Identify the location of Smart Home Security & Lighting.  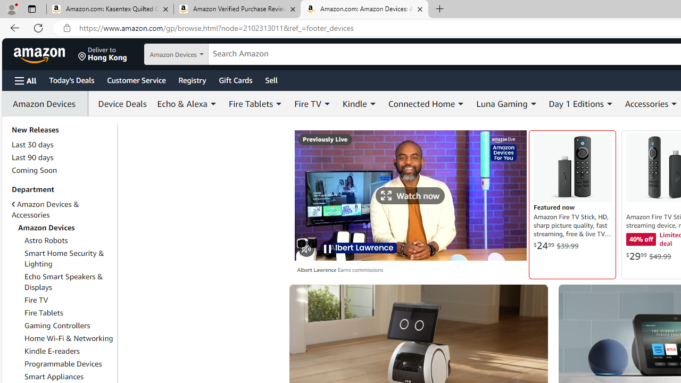
(69, 259).